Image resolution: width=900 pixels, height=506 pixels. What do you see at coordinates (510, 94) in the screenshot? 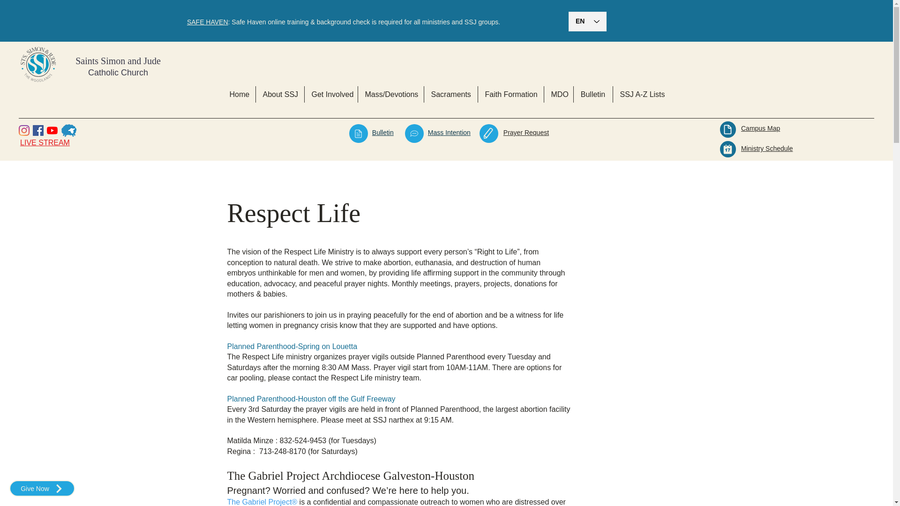
I see `Faith Formation` at bounding box center [510, 94].